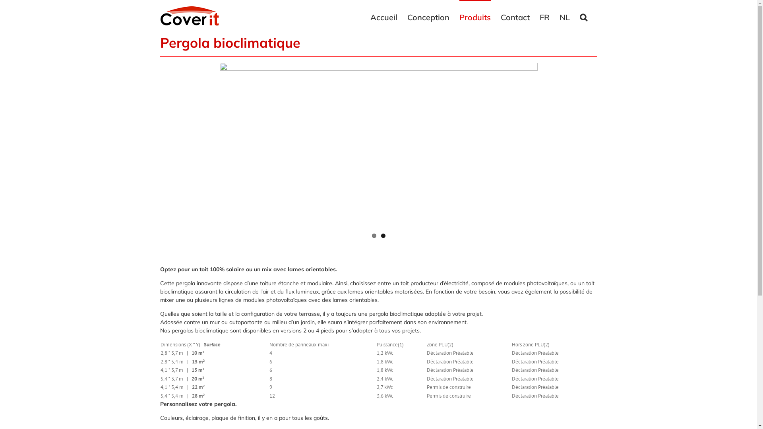 The image size is (763, 429). I want to click on Conception, so click(428, 17).